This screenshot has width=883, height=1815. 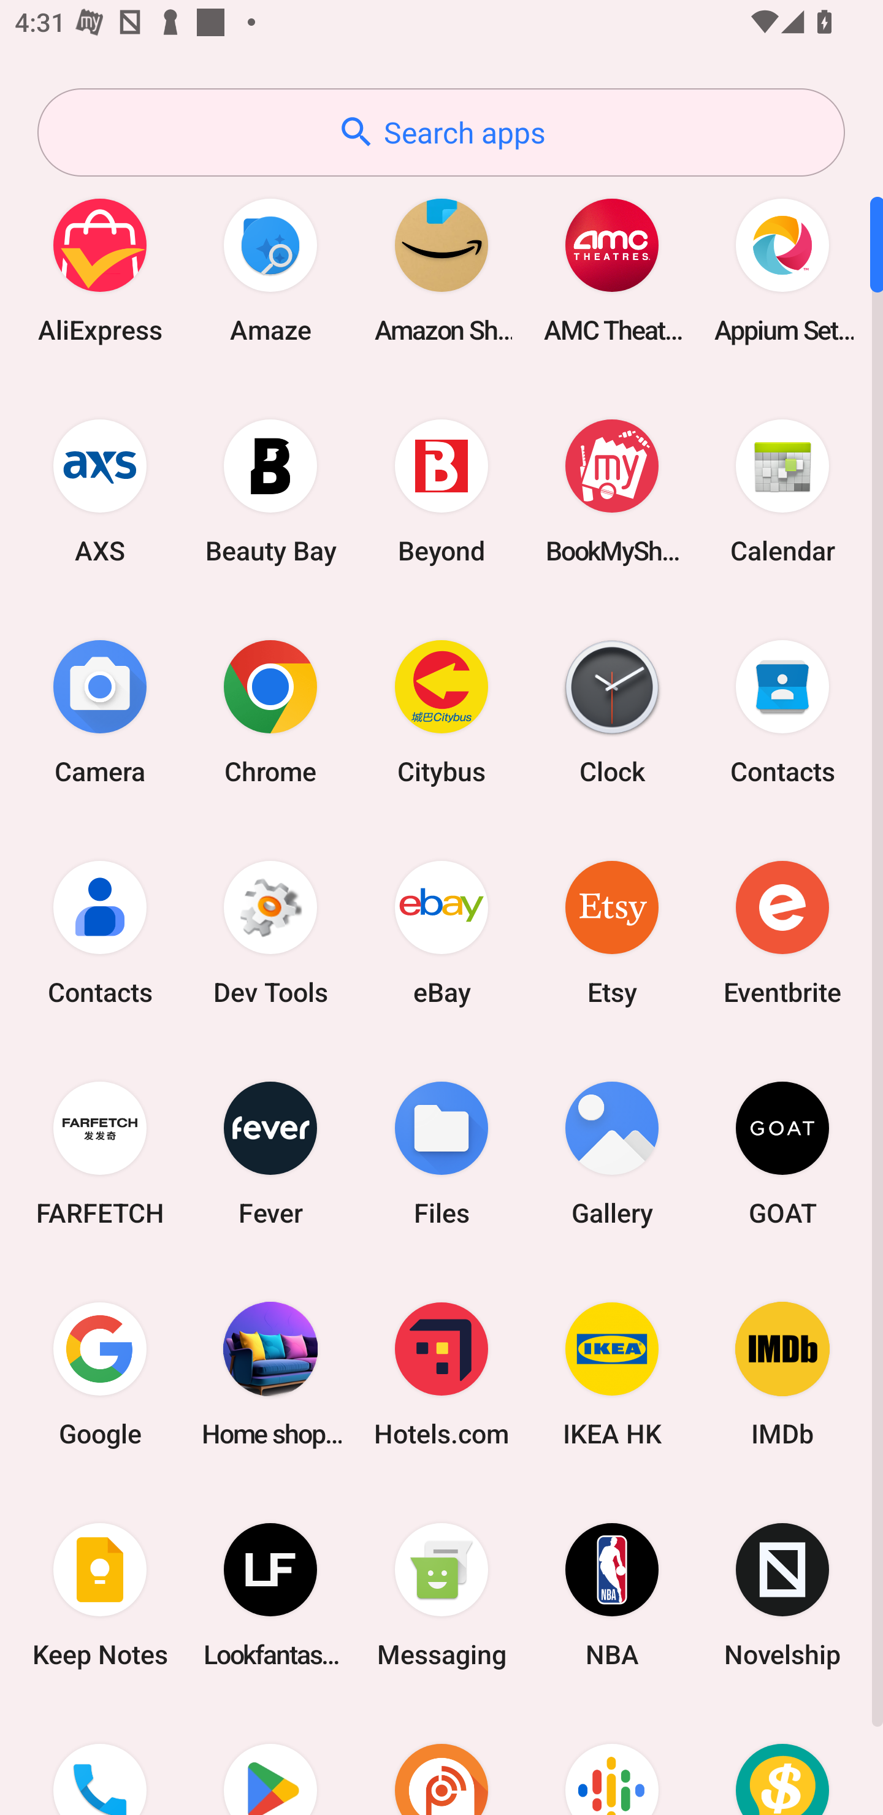 What do you see at coordinates (442, 1760) in the screenshot?
I see `Podcast Addict` at bounding box center [442, 1760].